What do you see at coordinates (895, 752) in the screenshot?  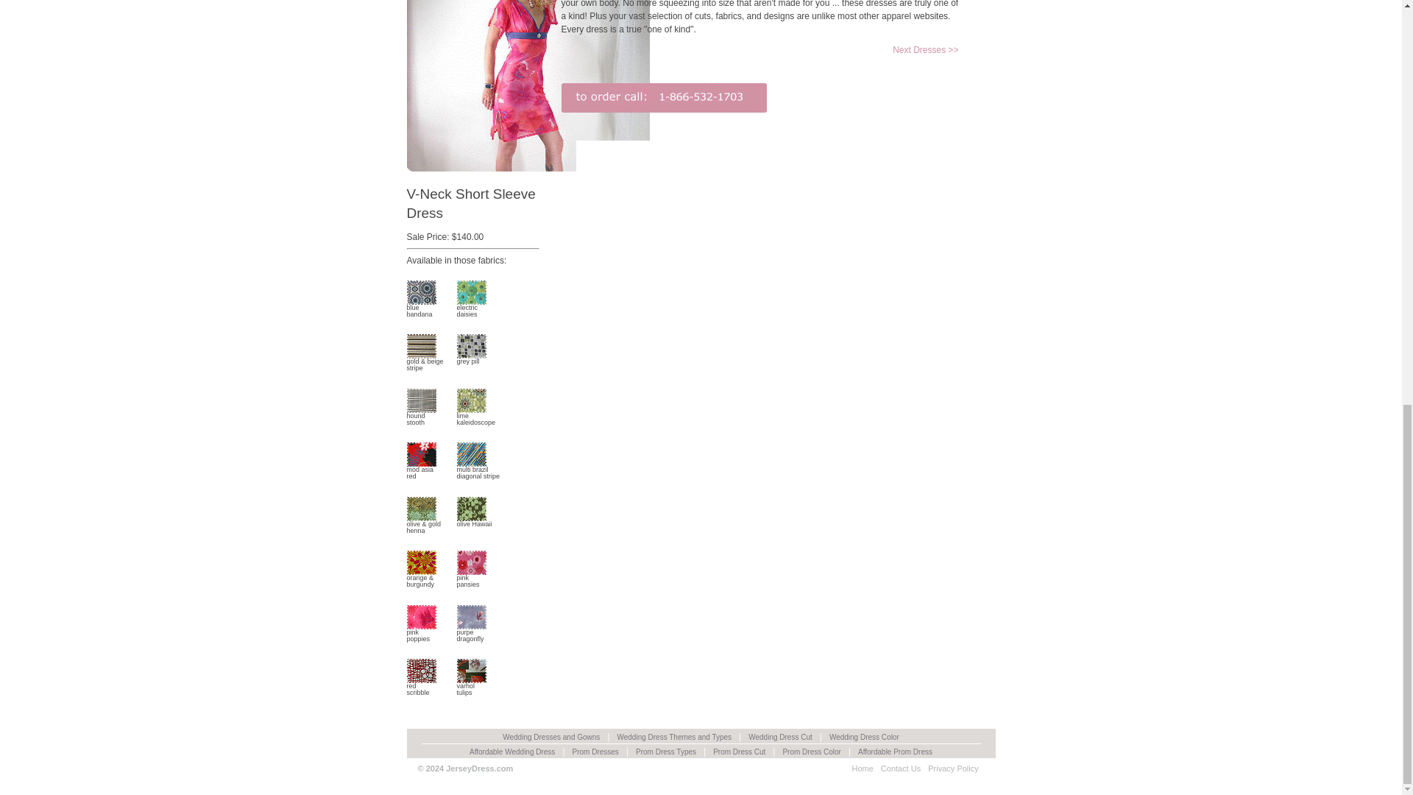 I see `Prom Dresses` at bounding box center [895, 752].